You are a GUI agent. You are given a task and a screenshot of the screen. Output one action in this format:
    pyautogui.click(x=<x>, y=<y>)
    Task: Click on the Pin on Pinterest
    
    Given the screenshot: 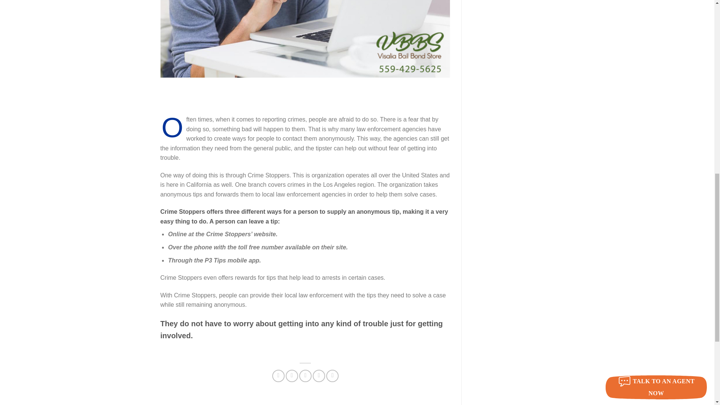 What is the action you would take?
    pyautogui.click(x=319, y=376)
    